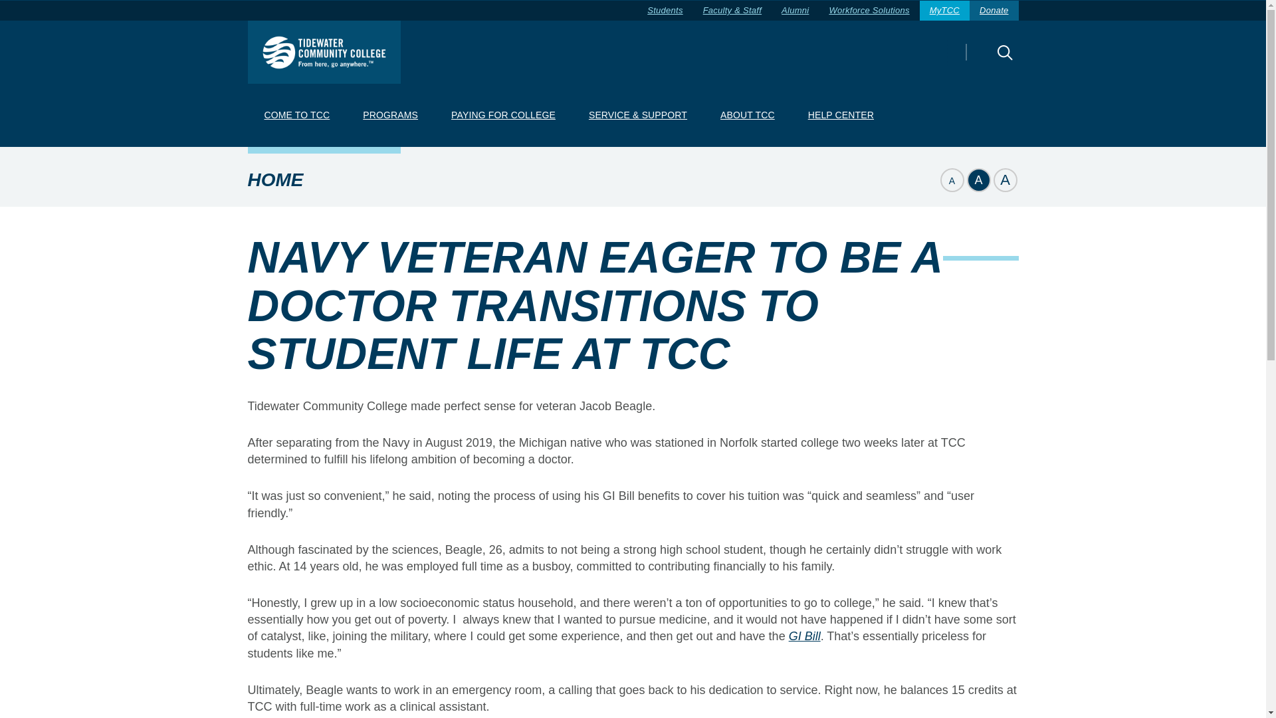  What do you see at coordinates (982, 61) in the screenshot?
I see `Search` at bounding box center [982, 61].